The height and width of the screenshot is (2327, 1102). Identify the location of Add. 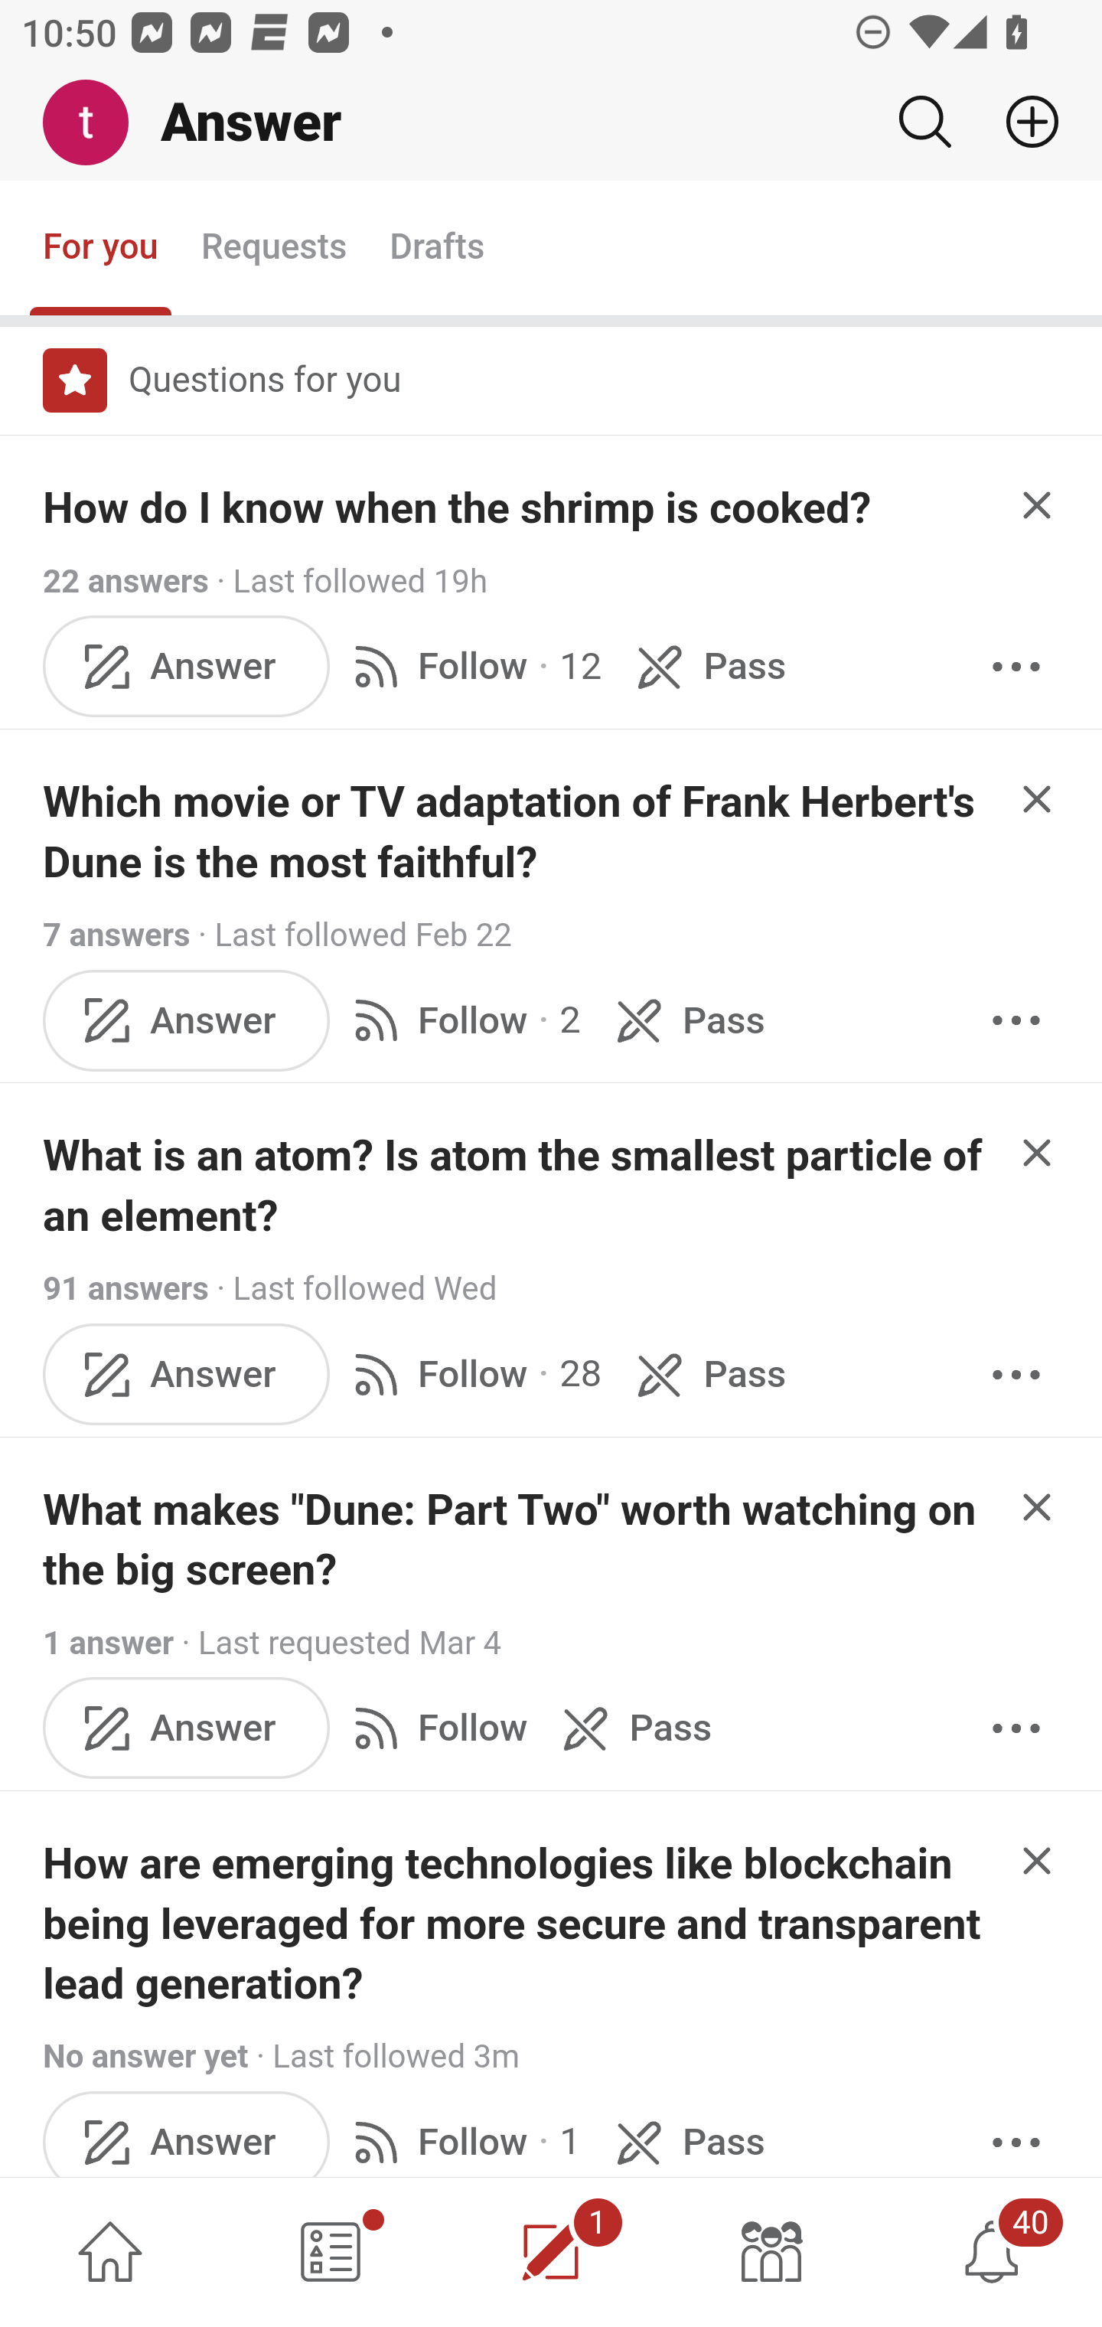
(1021, 122).